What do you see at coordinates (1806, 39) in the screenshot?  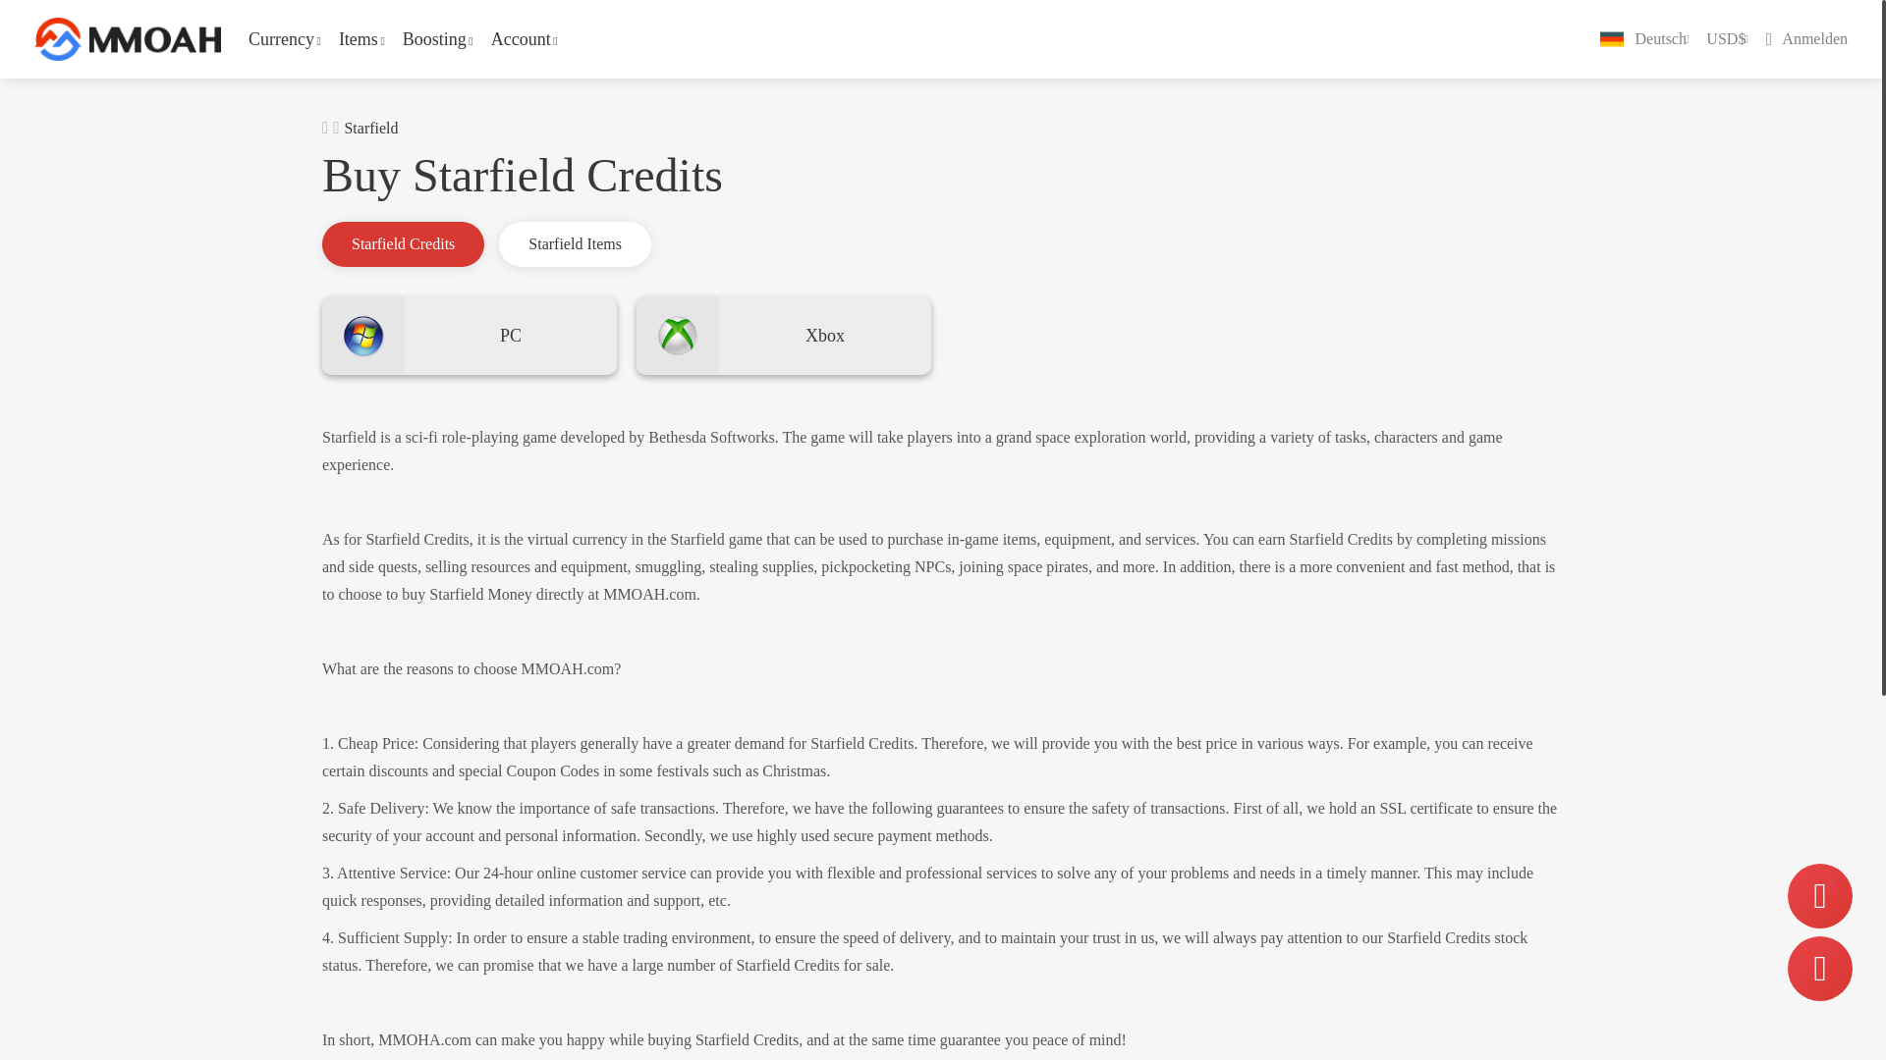 I see `MMOAH` at bounding box center [1806, 39].